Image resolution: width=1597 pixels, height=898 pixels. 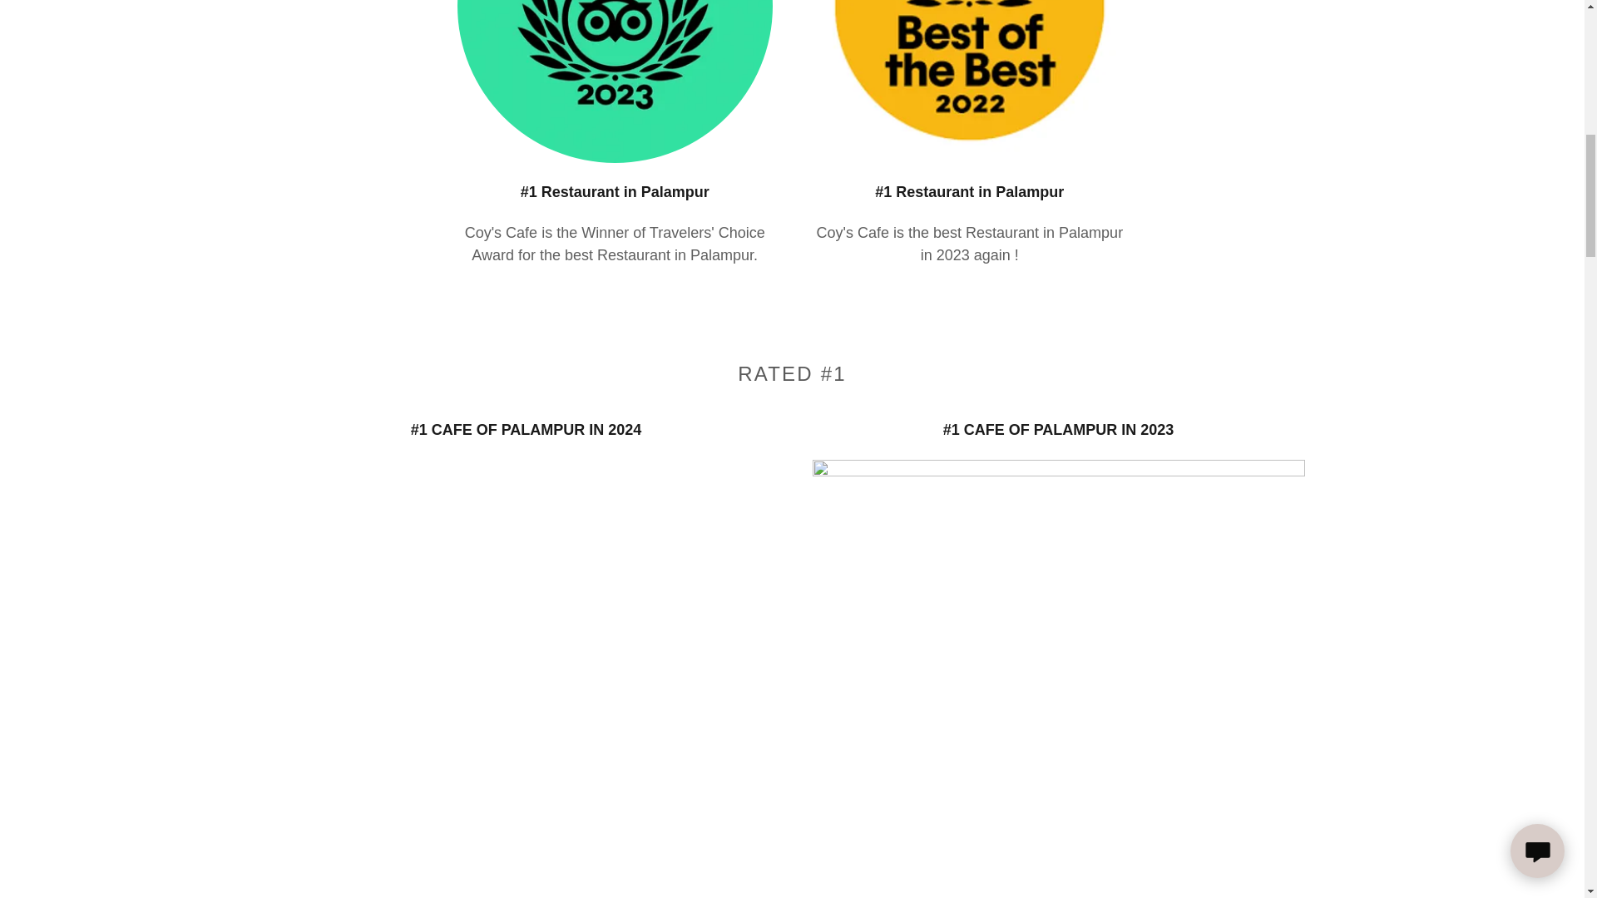 What do you see at coordinates (1476, 356) in the screenshot?
I see `ACCEPT` at bounding box center [1476, 356].